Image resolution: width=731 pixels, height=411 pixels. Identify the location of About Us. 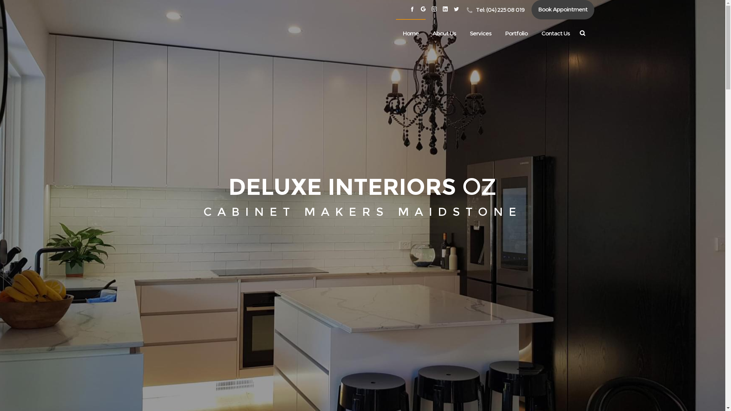
(444, 33).